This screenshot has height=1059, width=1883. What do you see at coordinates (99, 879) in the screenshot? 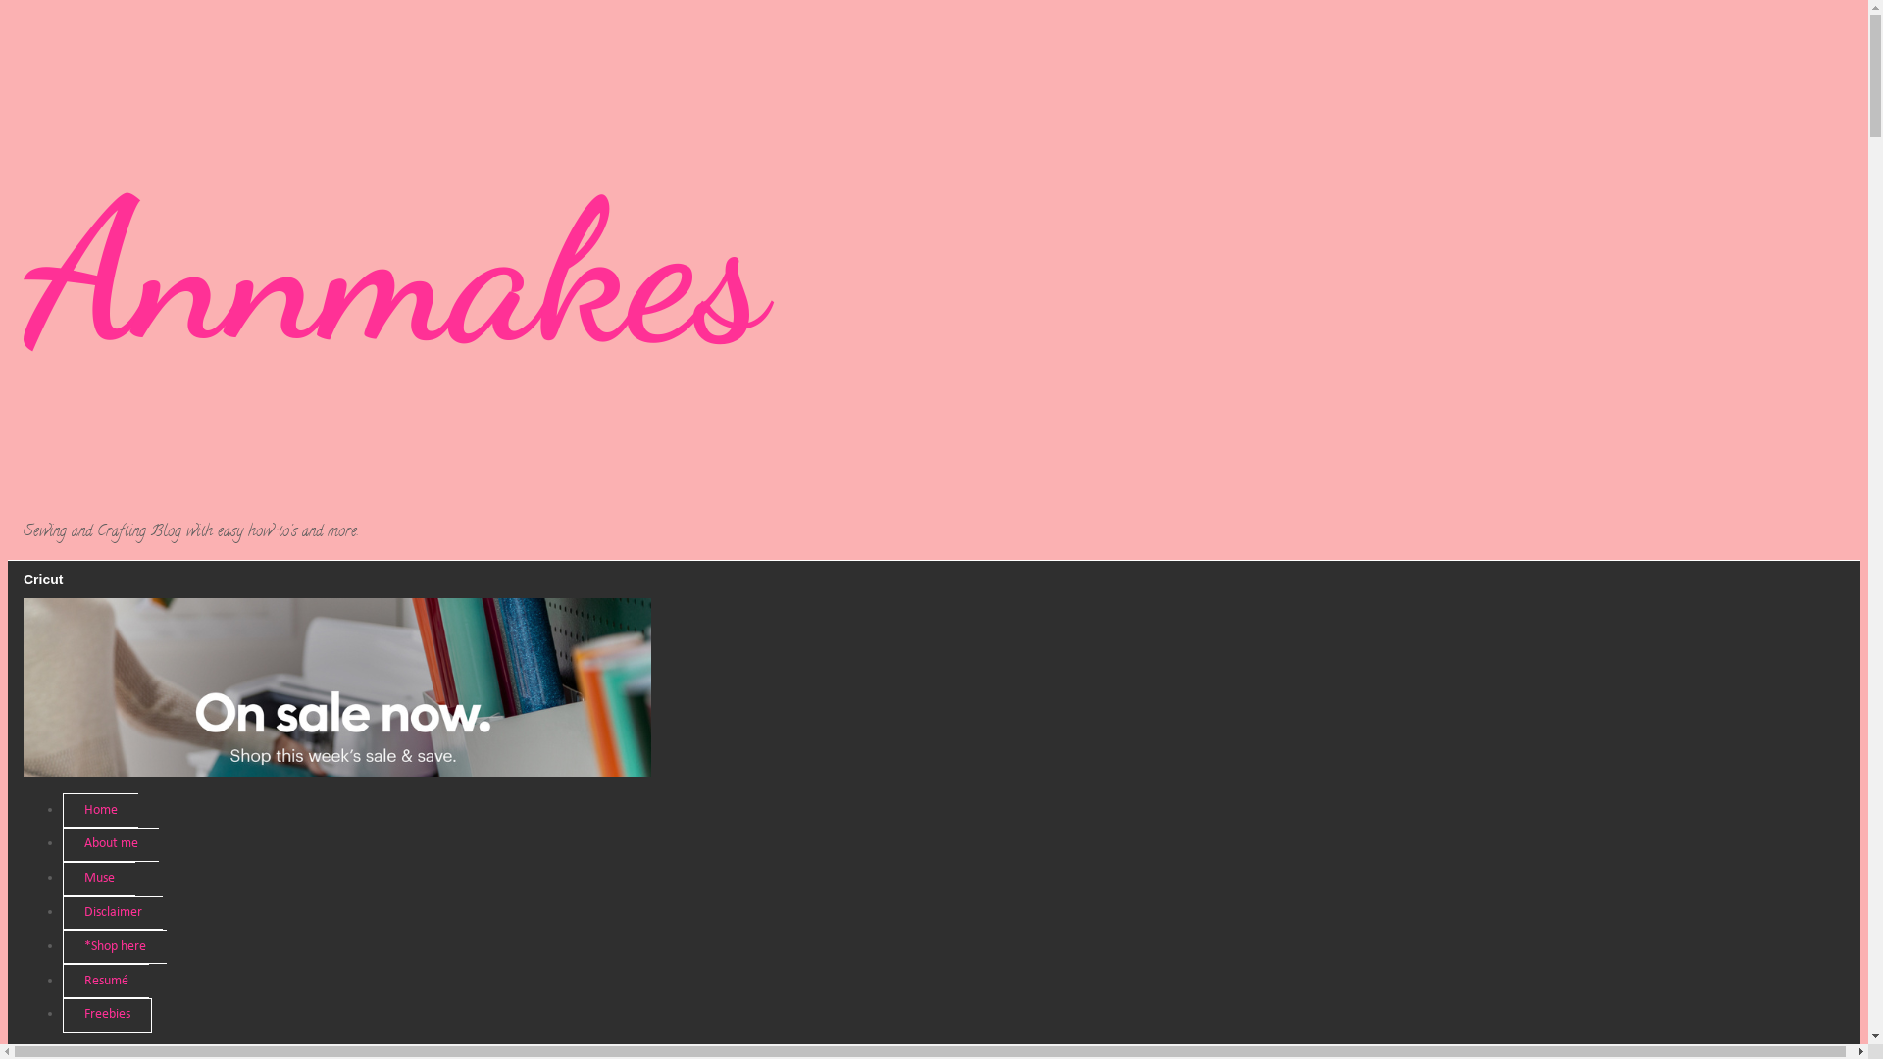
I see `Muse` at bounding box center [99, 879].